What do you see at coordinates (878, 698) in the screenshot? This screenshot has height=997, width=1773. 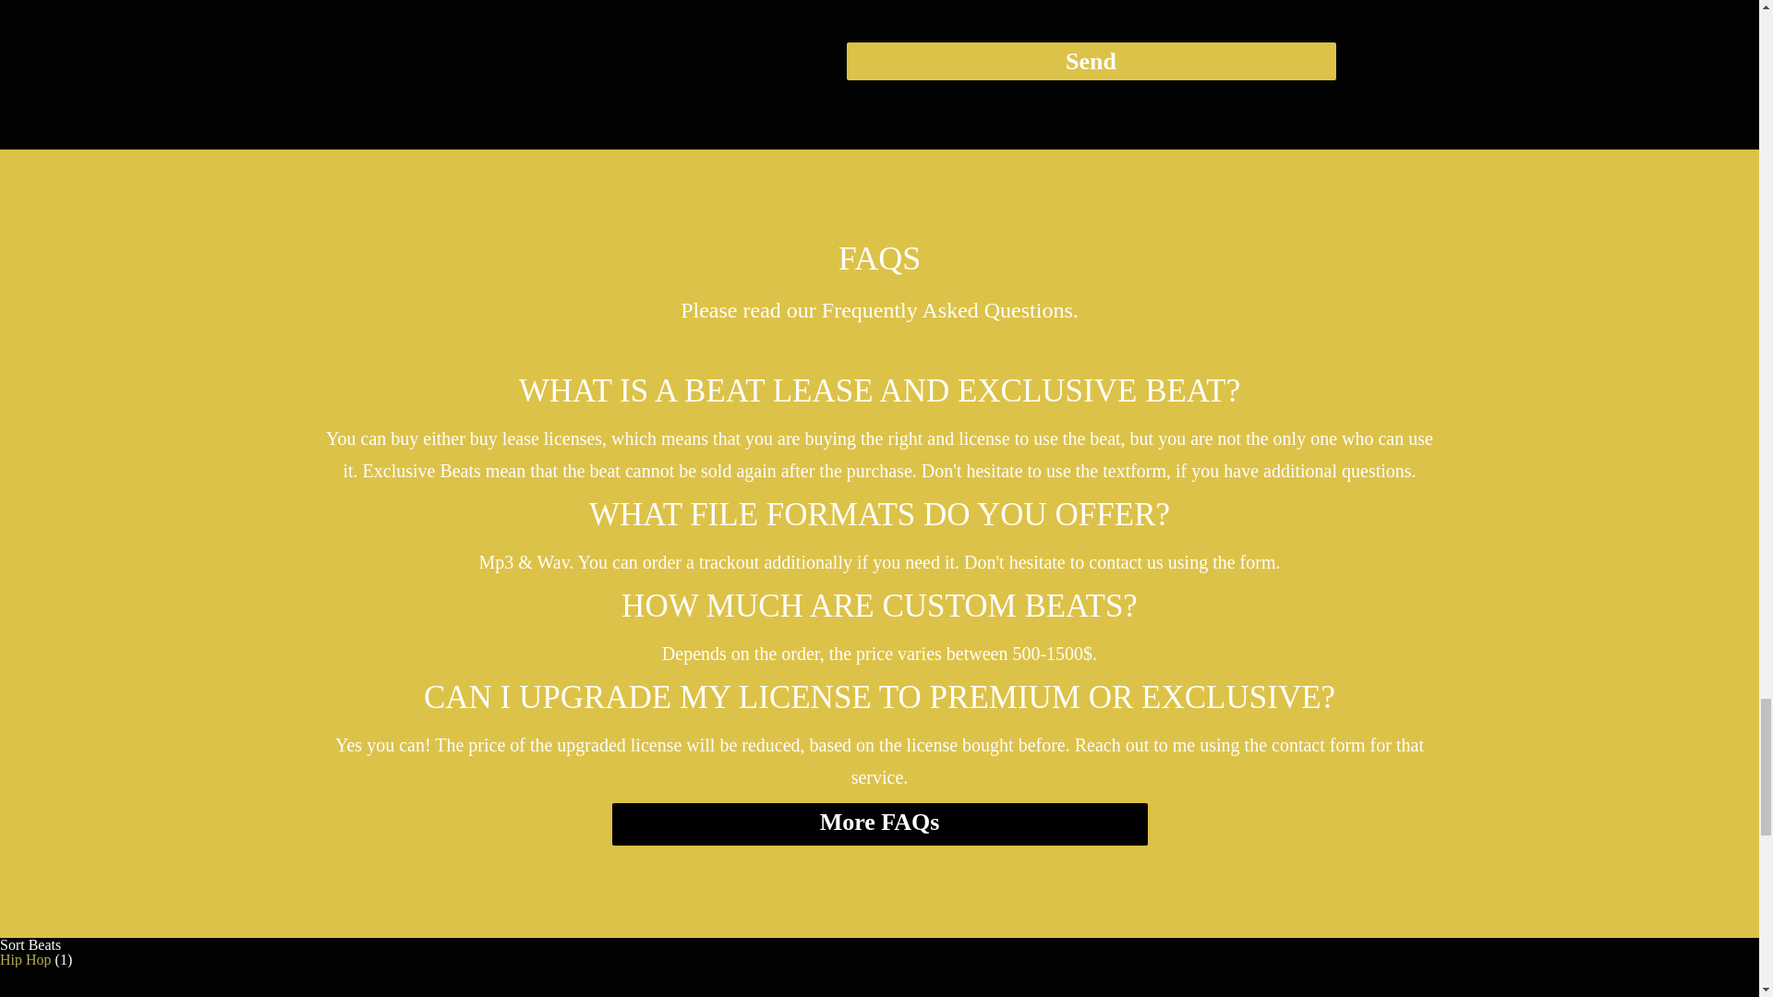 I see `CAN I UPGRADE MY LICENSE TO PREMIUM OR EXCLUSIVE?` at bounding box center [878, 698].